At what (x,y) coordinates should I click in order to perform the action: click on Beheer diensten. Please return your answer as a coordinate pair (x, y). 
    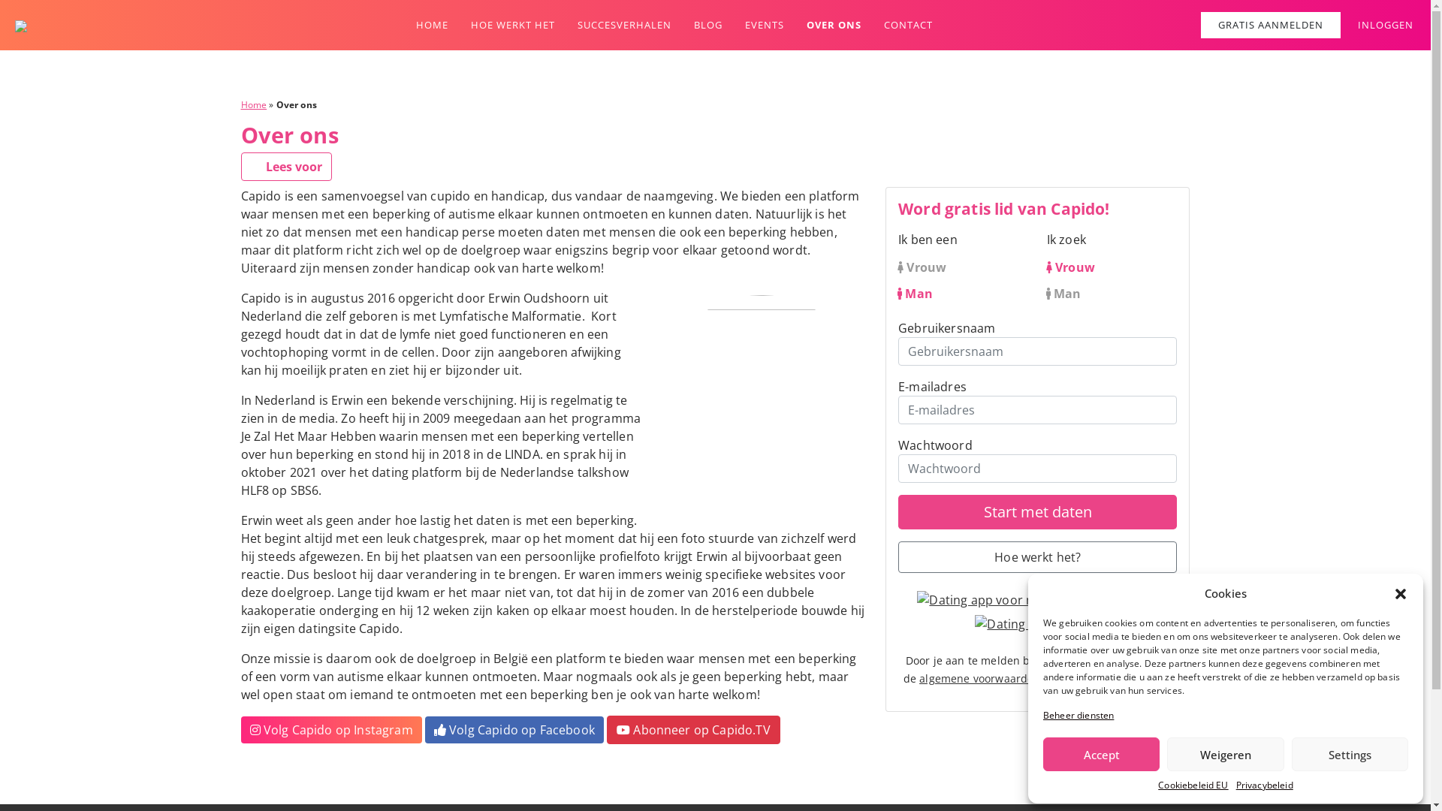
    Looking at the image, I should click on (1078, 716).